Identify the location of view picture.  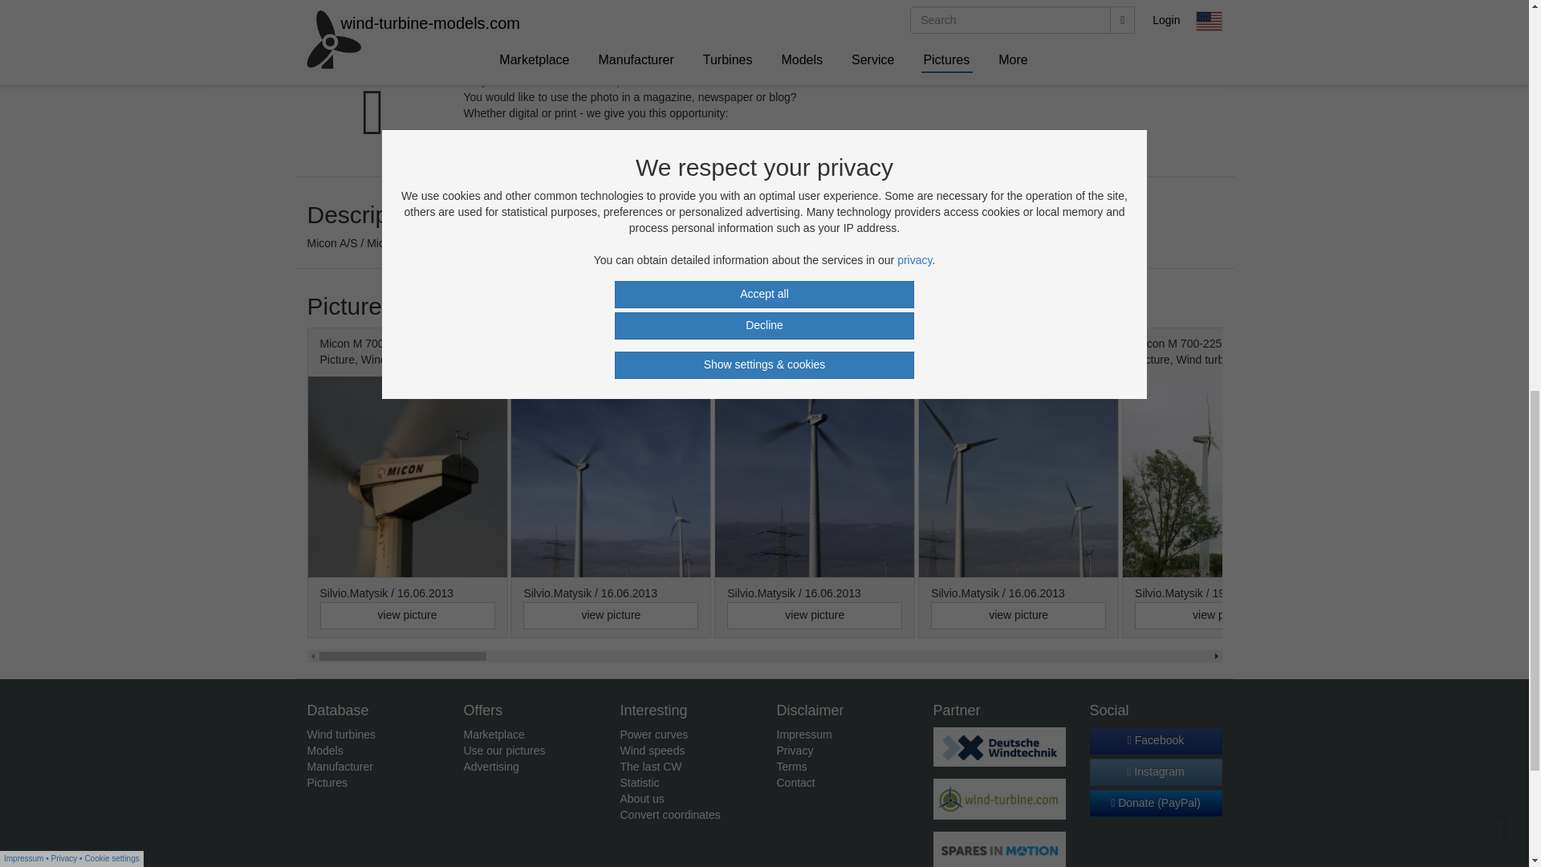
(1425, 615).